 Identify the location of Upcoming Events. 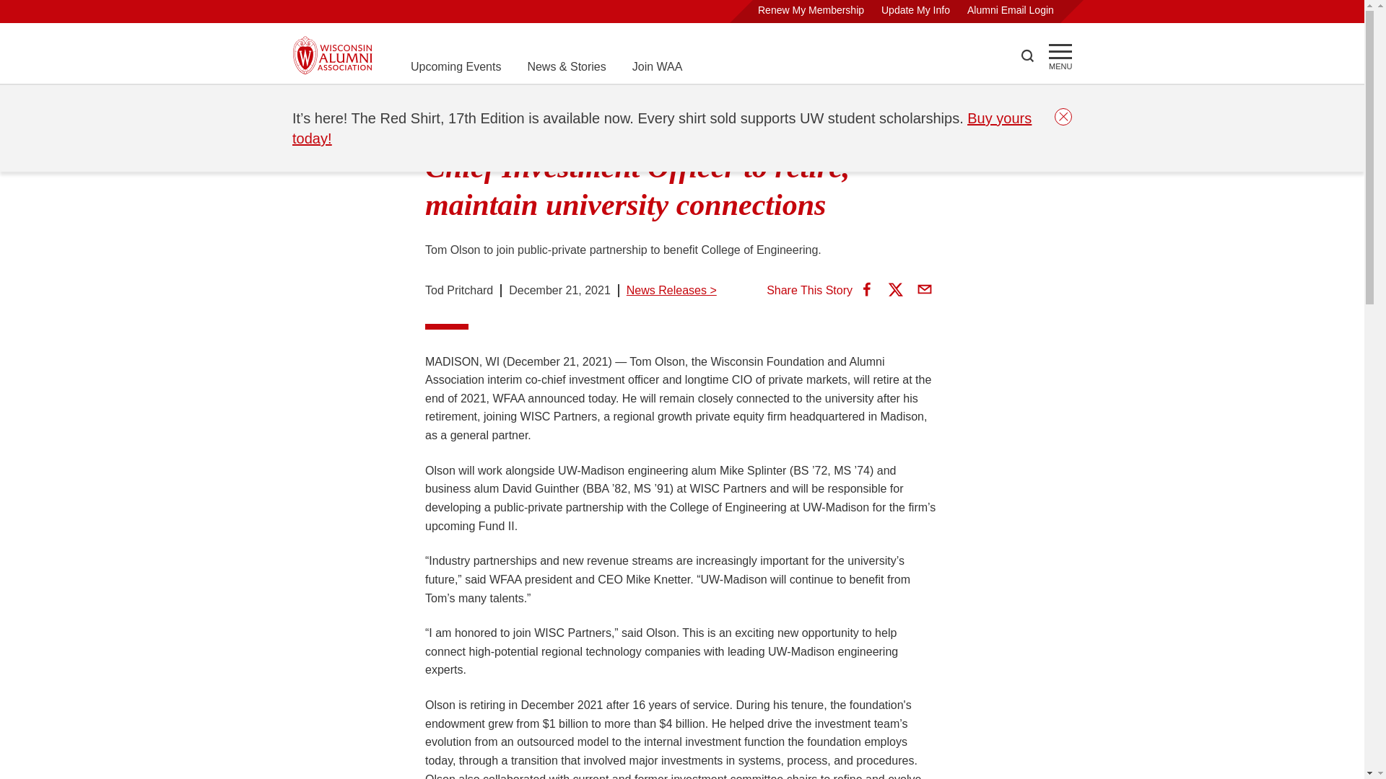
(455, 66).